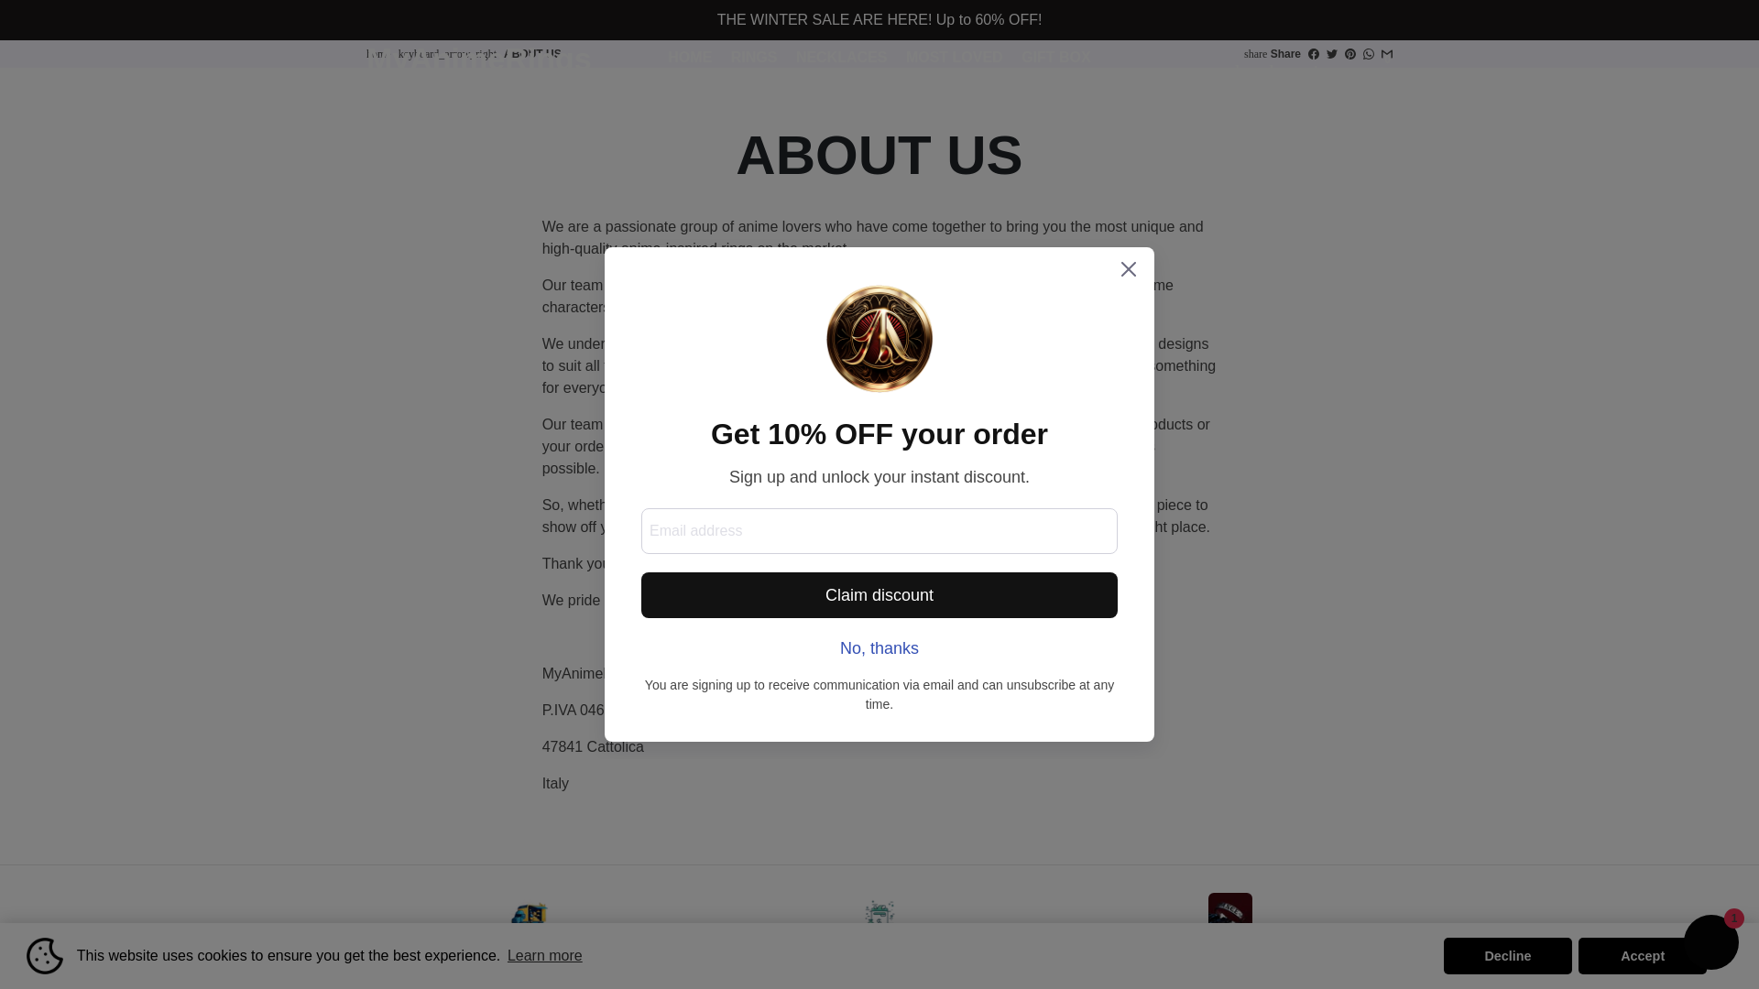 The height and width of the screenshot is (989, 1759). What do you see at coordinates (841, 57) in the screenshot?
I see `NECKLACES` at bounding box center [841, 57].